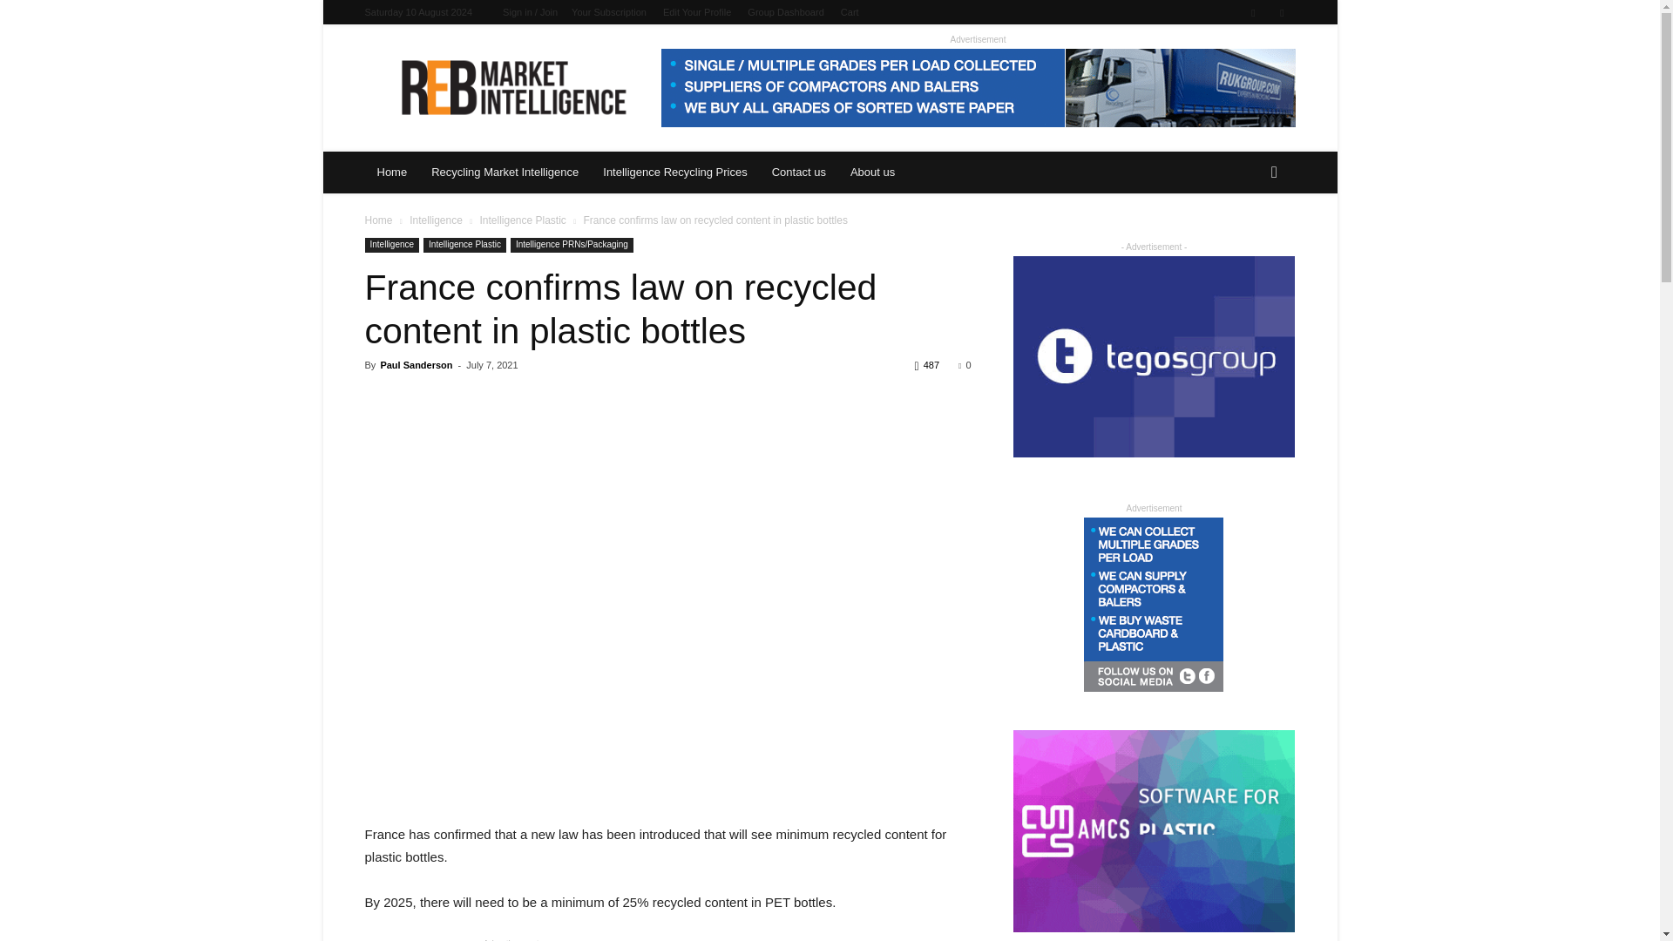  I want to click on Edit Your Profile, so click(697, 12).